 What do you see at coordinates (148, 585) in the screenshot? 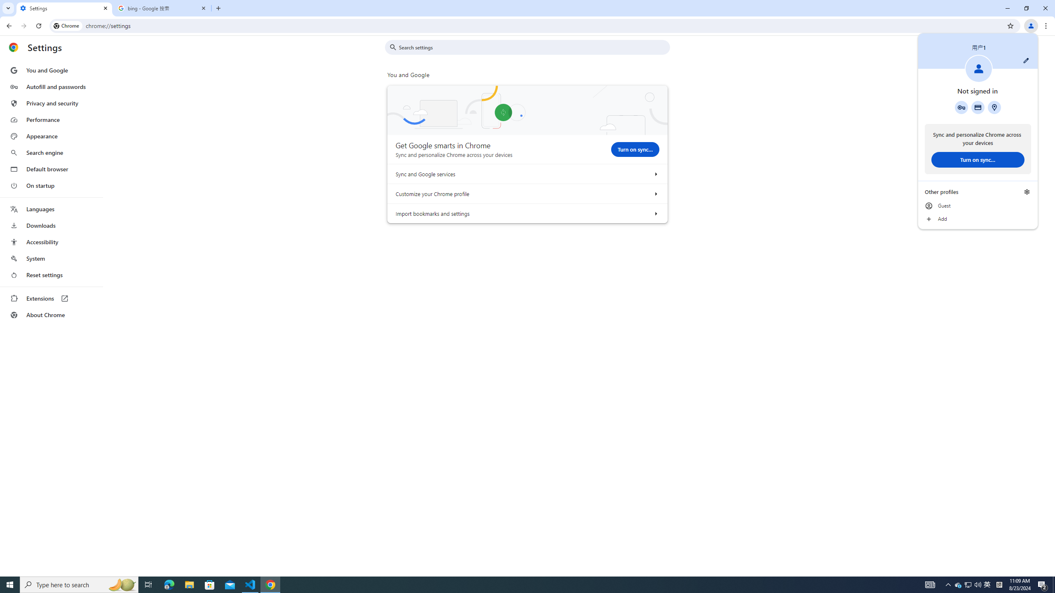
I see `Search engine` at bounding box center [148, 585].